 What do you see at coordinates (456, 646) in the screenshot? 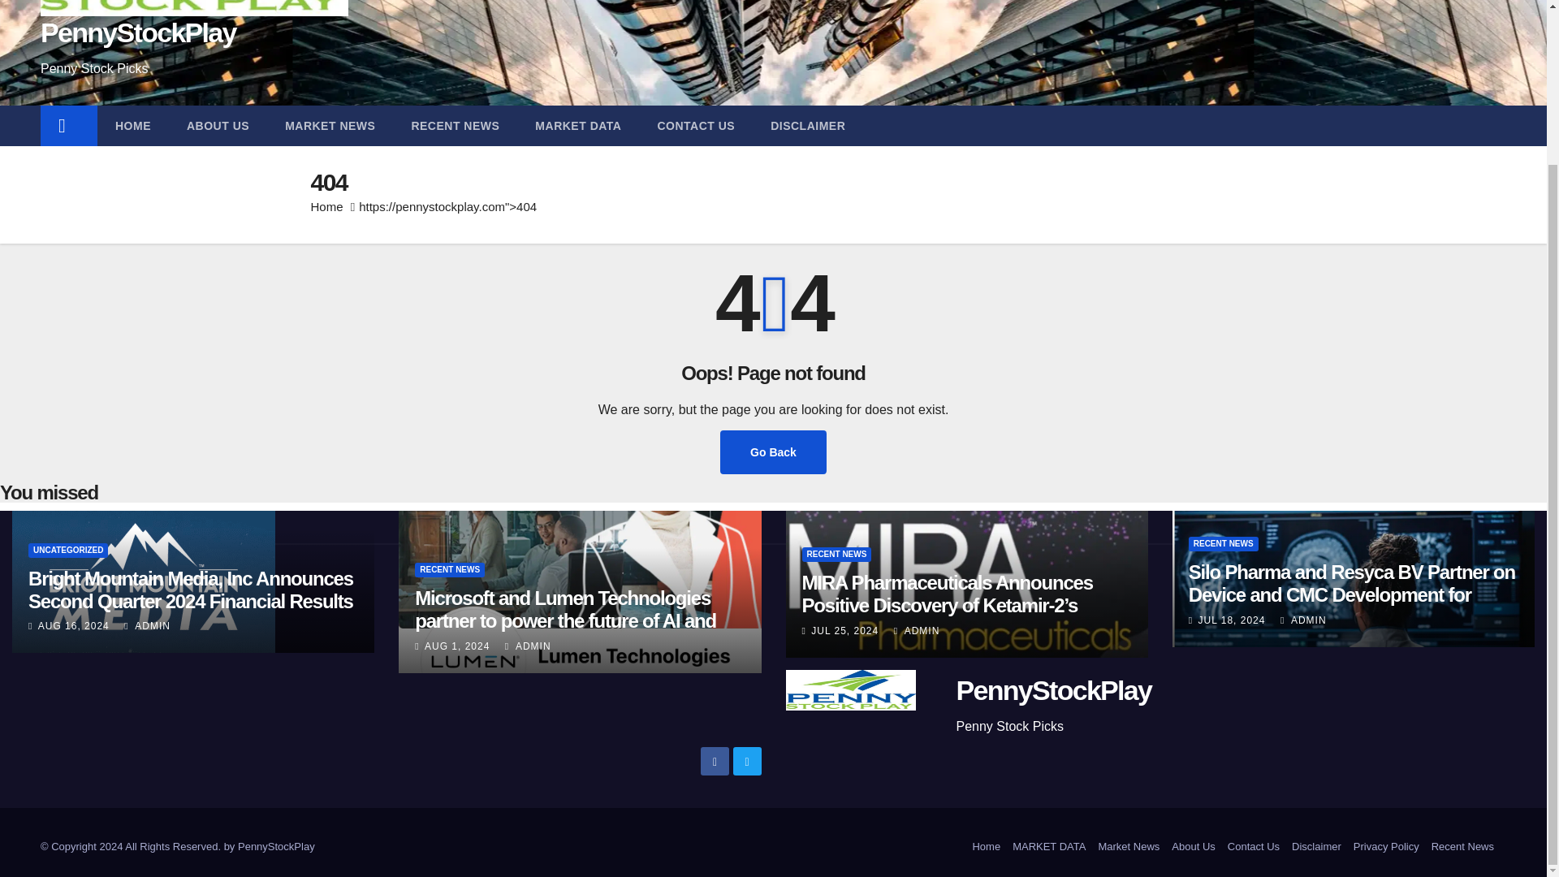
I see `AUG 1, 2024` at bounding box center [456, 646].